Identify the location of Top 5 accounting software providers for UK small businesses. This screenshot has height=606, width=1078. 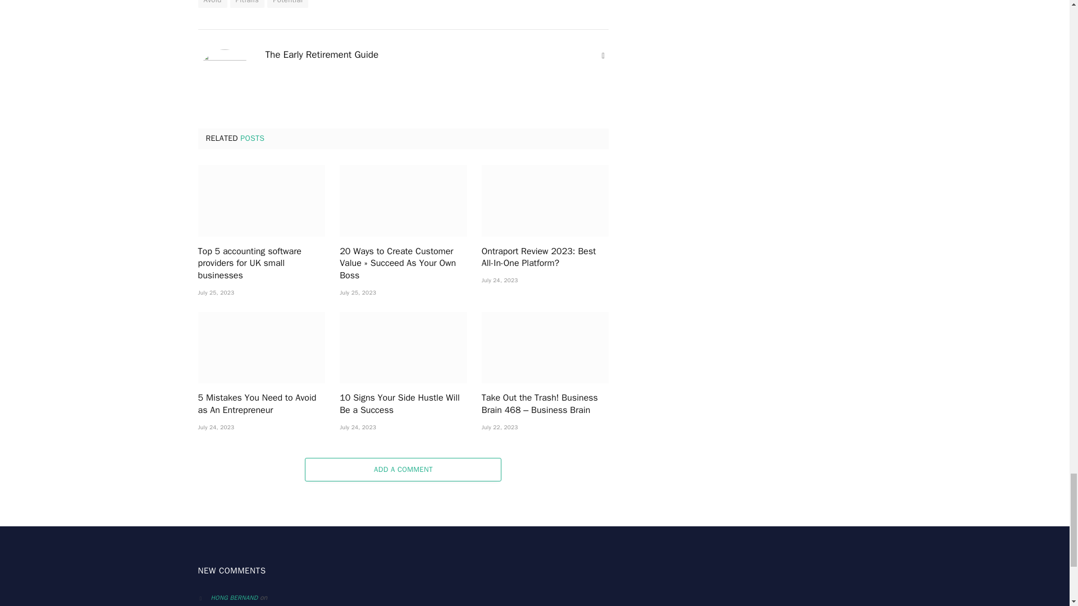
(261, 200).